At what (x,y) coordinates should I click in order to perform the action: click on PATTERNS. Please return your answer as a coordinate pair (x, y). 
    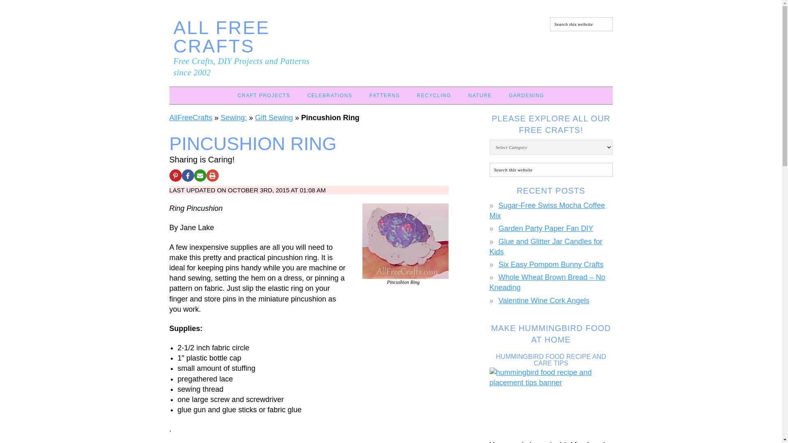
    Looking at the image, I should click on (384, 95).